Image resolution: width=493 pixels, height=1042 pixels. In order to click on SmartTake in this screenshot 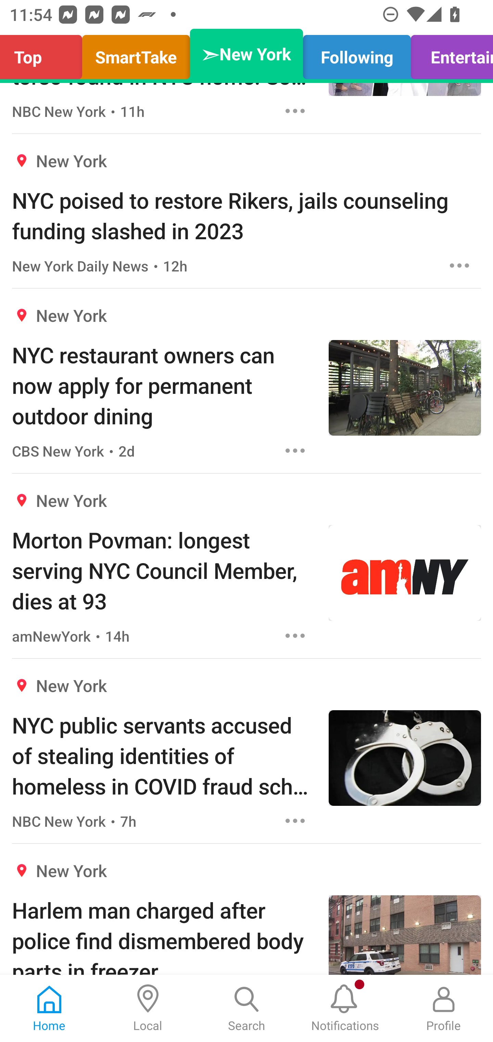, I will do `click(136, 54)`.